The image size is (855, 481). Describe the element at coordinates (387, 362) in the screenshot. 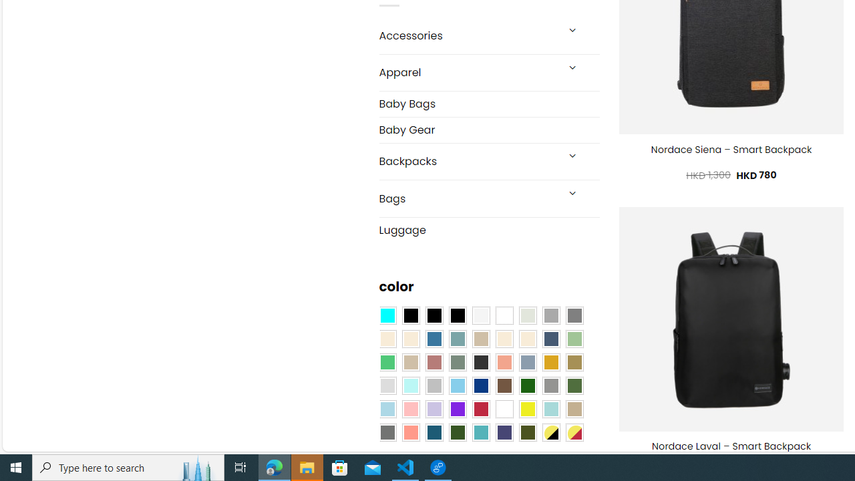

I see `Emerald Green` at that location.